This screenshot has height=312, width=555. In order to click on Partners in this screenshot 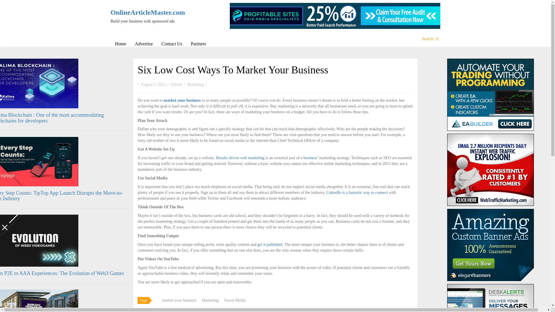, I will do `click(198, 44)`.